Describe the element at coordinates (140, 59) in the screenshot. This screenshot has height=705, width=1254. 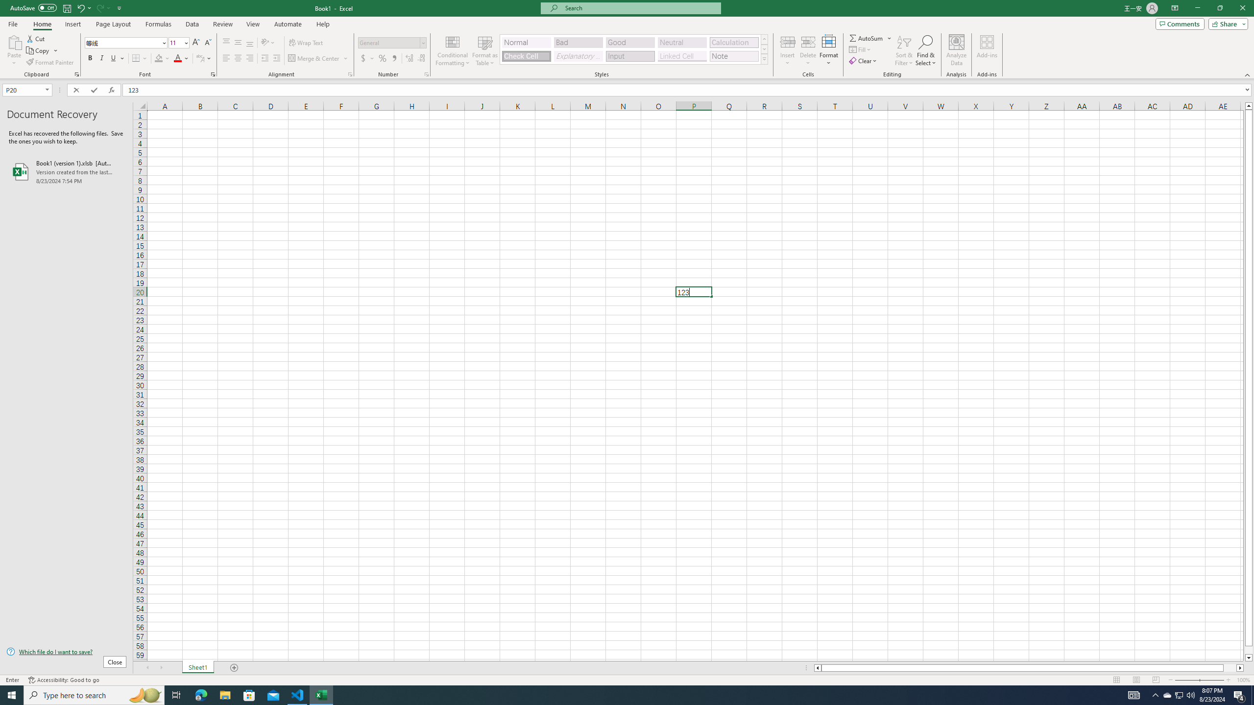
I see `Borders` at that location.